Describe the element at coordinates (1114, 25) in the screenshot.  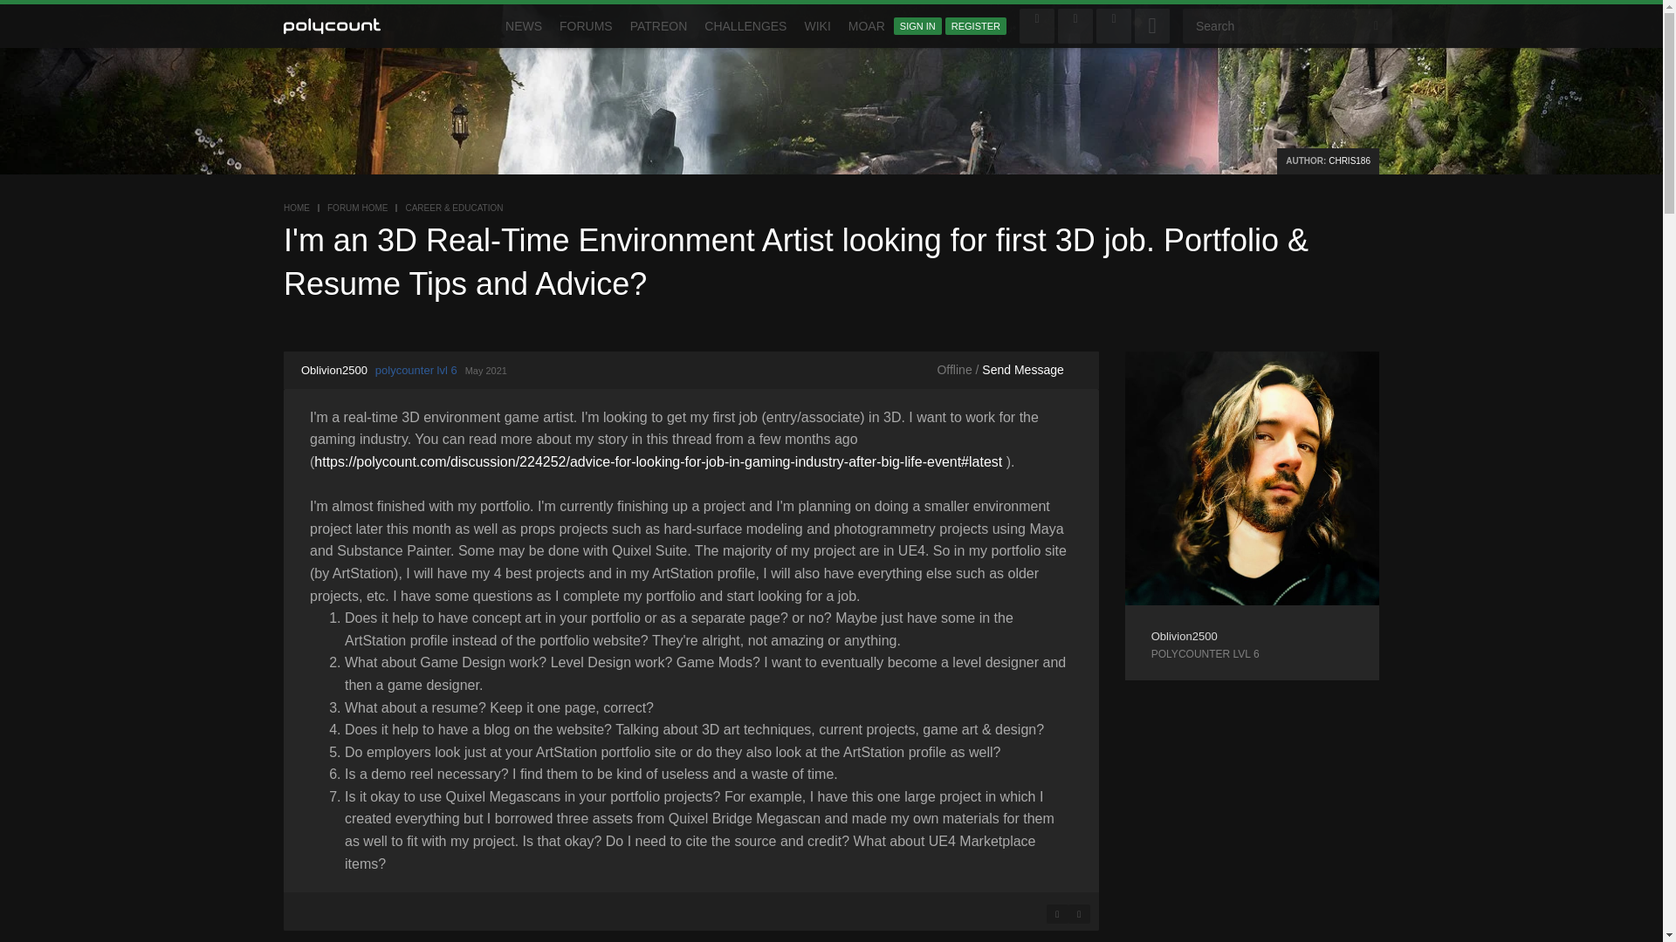
I see `Sign In with OpenID` at that location.